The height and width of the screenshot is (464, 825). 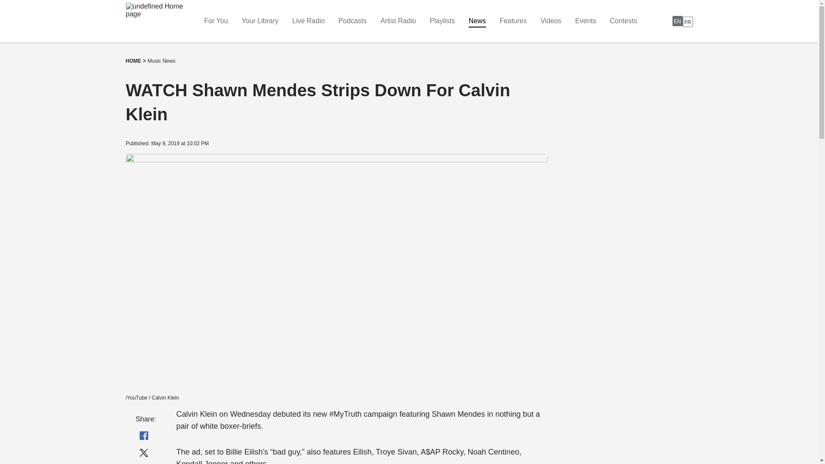 What do you see at coordinates (586, 21) in the screenshot?
I see `News` at bounding box center [586, 21].